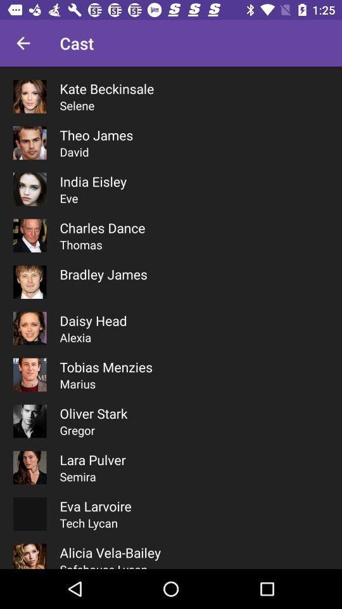 The height and width of the screenshot is (609, 342). I want to click on open the item above tech lycan item, so click(95, 506).